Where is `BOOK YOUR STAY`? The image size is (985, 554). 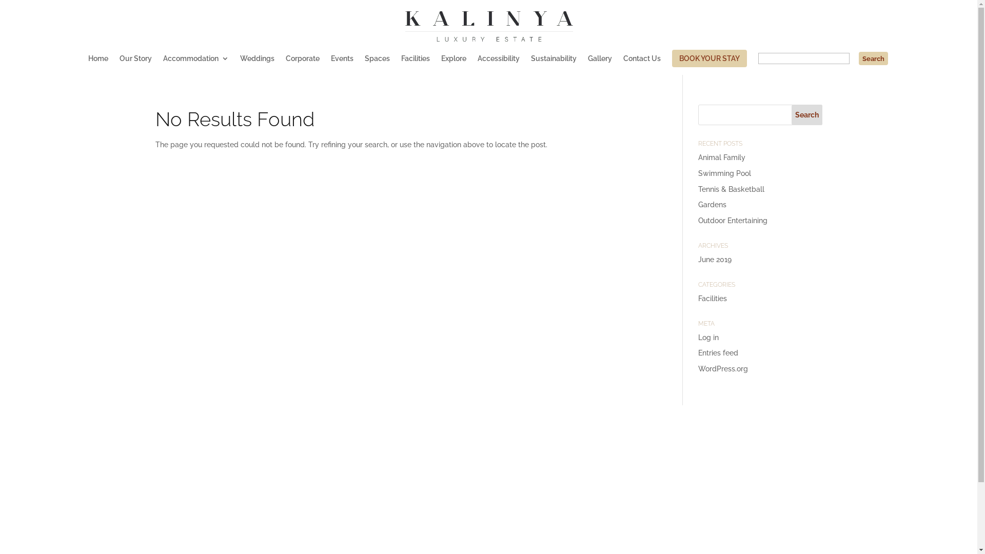 BOOK YOUR STAY is located at coordinates (710, 58).